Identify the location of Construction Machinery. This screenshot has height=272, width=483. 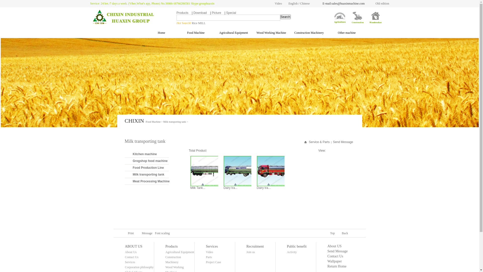
(173, 260).